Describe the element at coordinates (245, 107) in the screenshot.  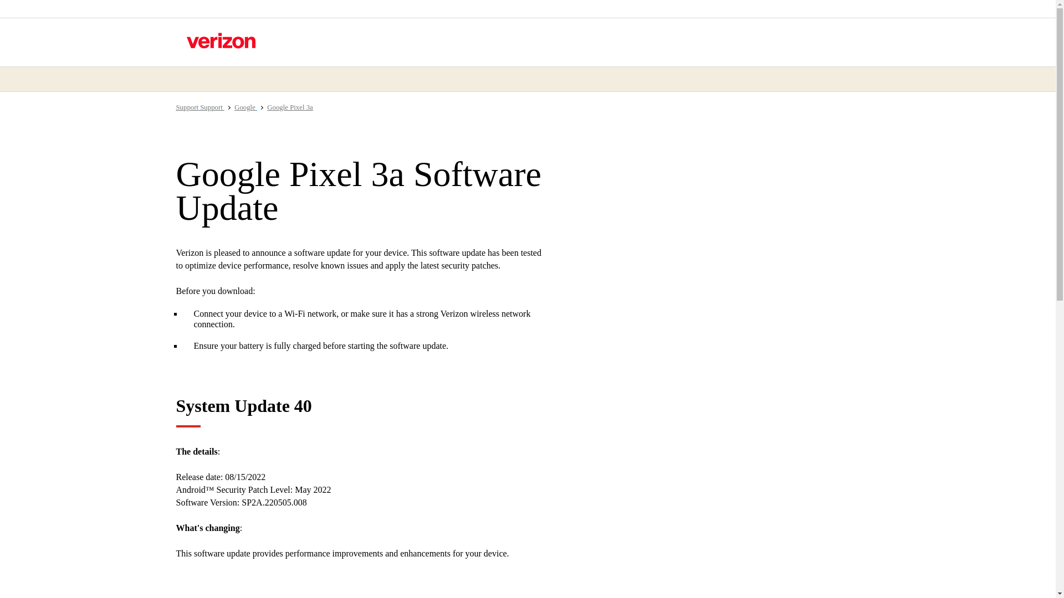
I see `Google` at that location.